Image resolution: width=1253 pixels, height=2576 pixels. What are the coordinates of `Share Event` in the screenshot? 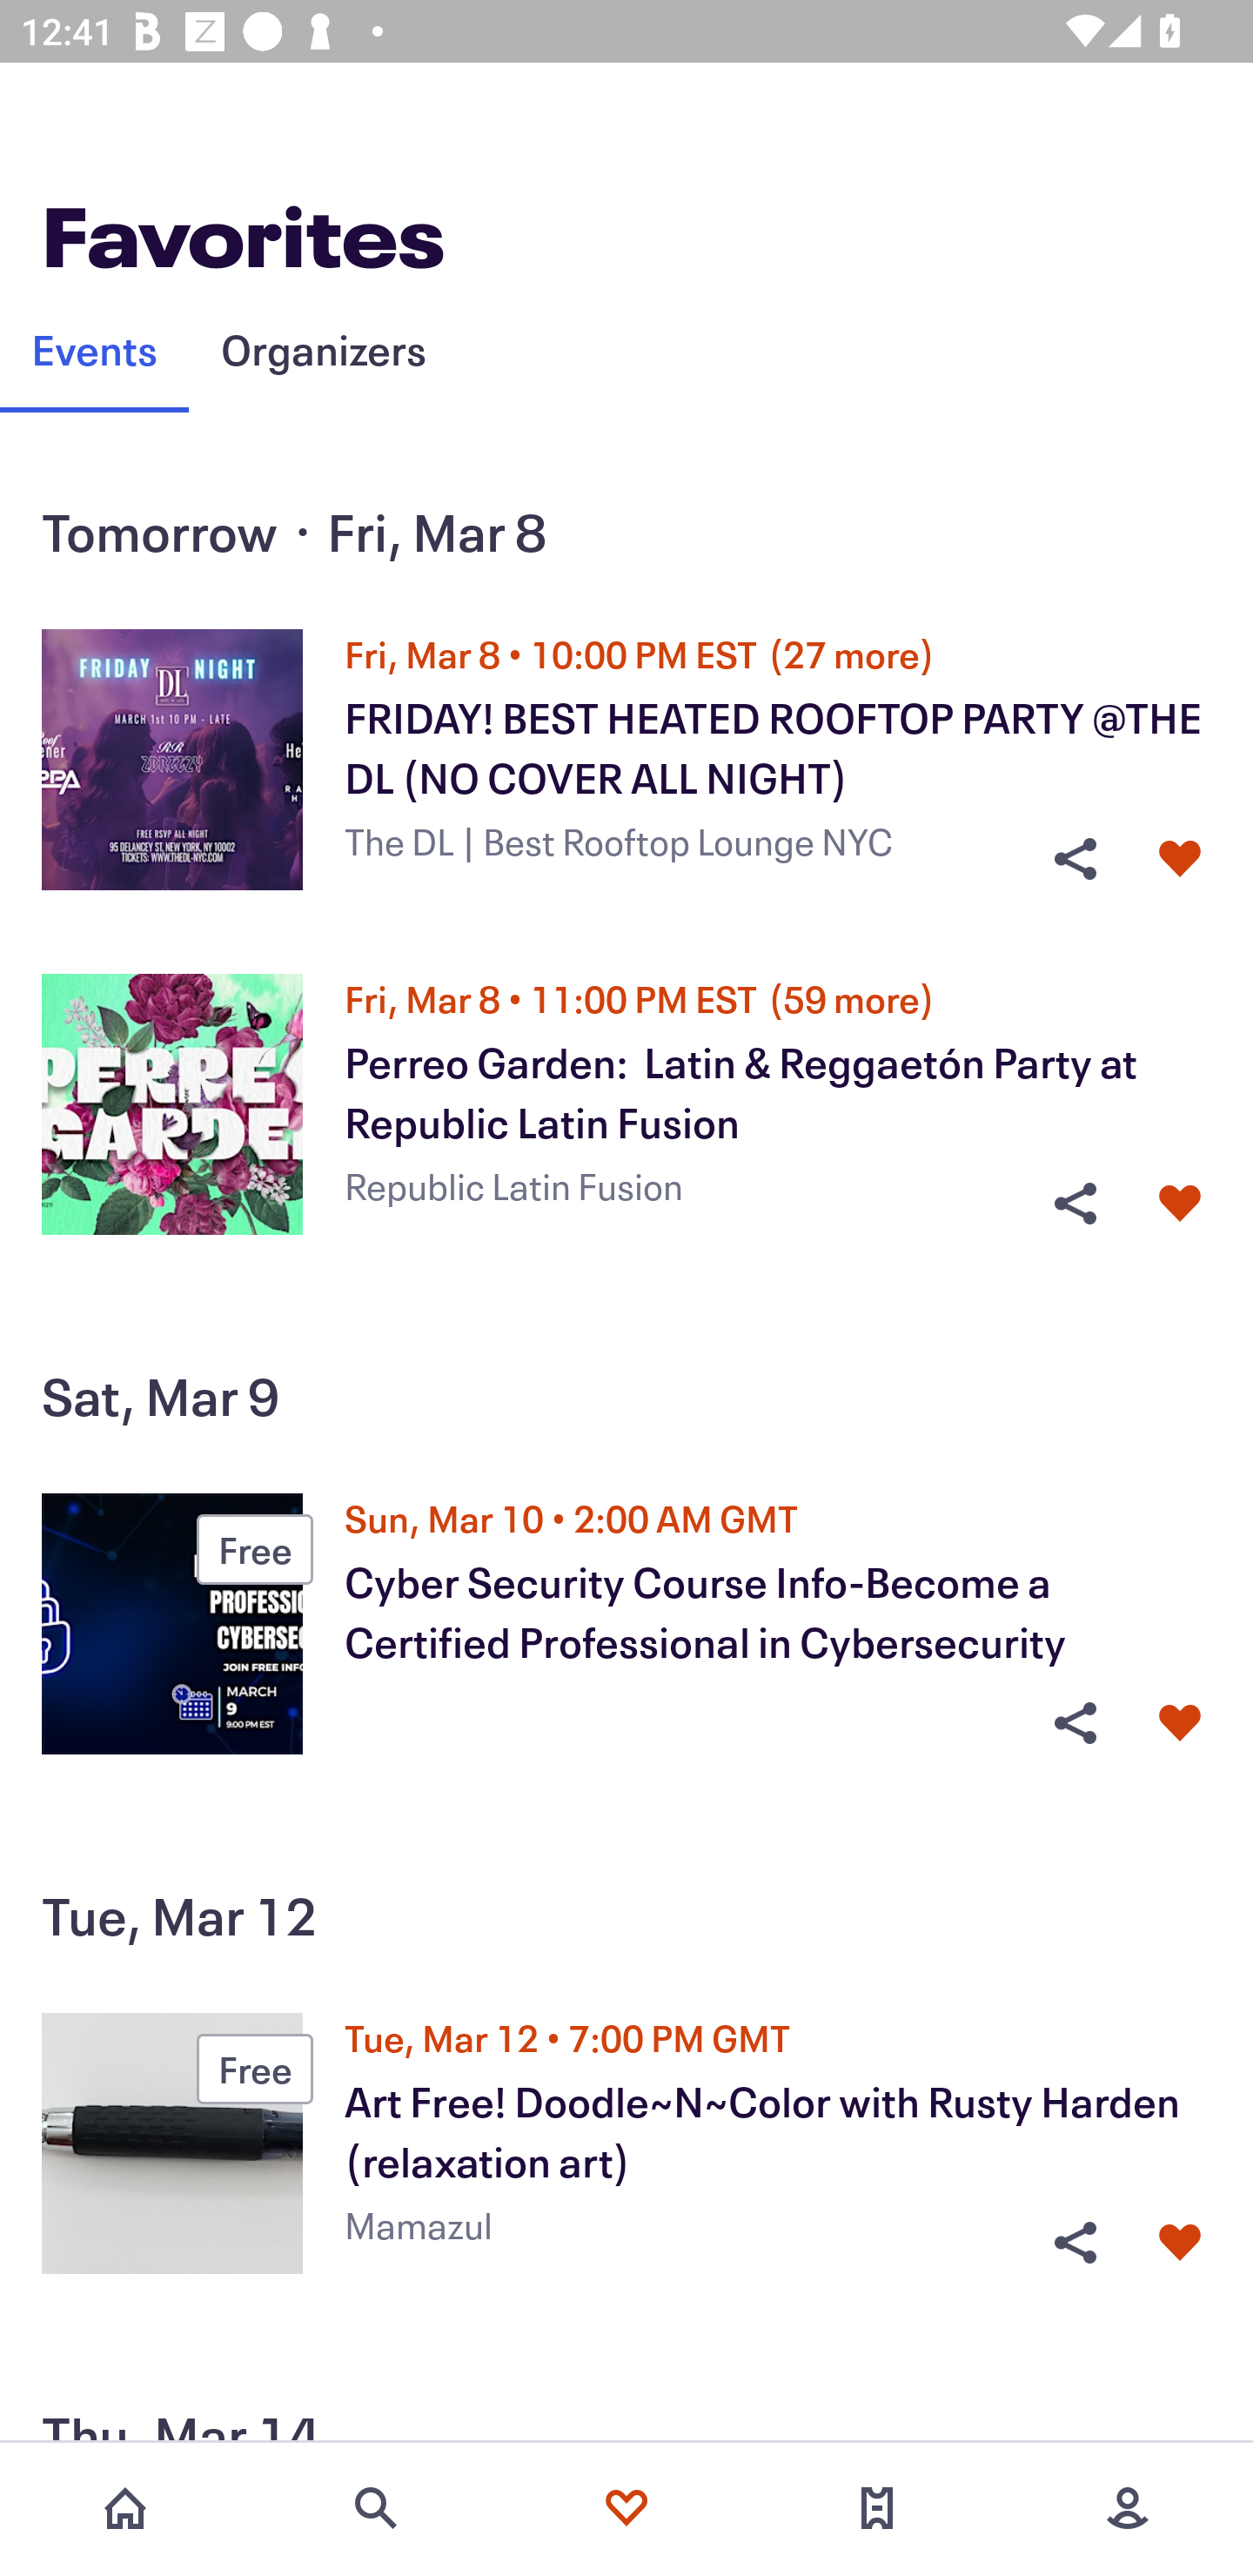 It's located at (1075, 859).